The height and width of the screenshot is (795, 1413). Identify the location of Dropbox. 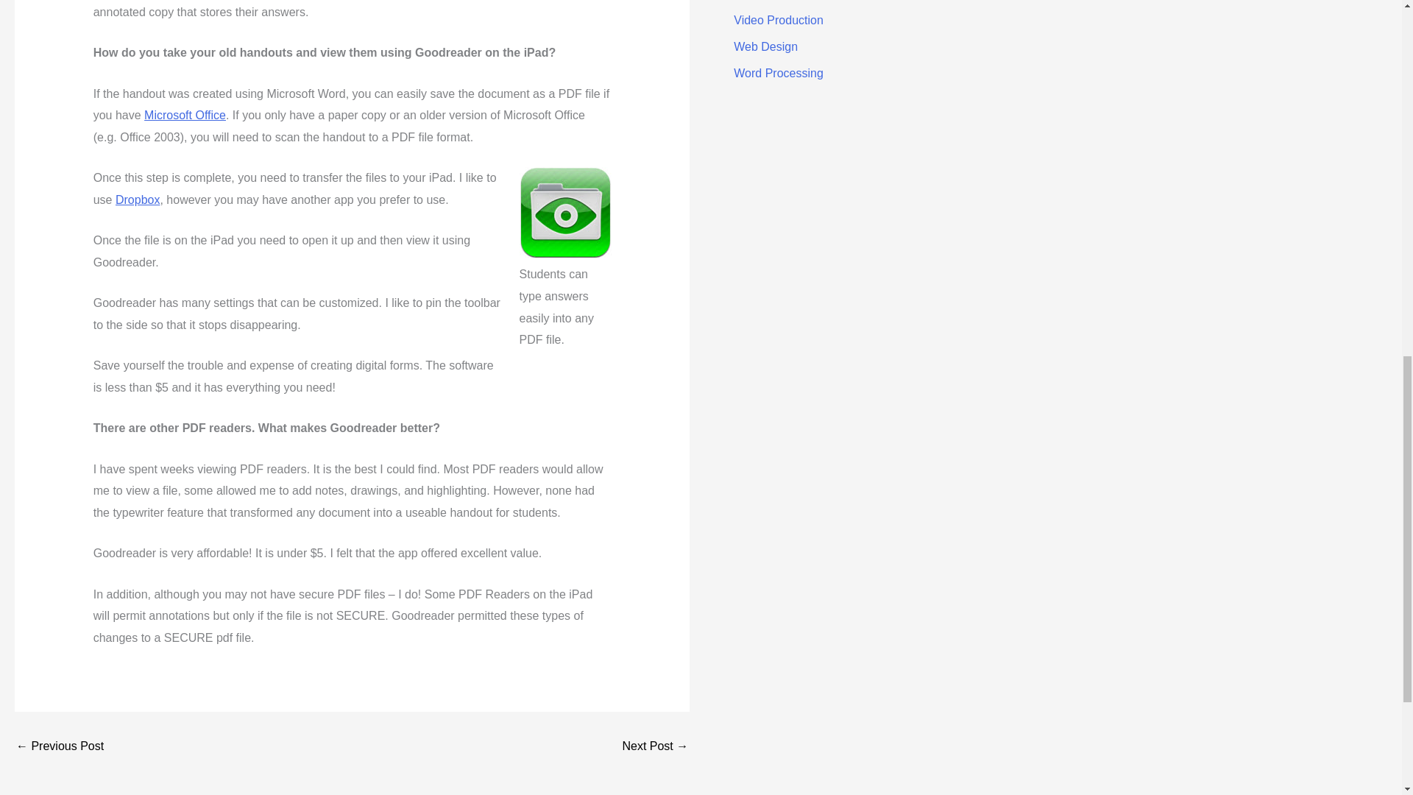
(137, 199).